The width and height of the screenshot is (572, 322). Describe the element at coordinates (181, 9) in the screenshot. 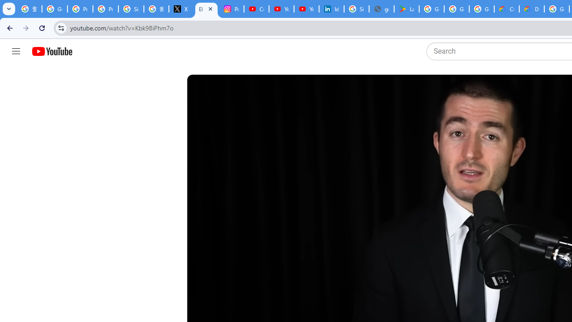

I see `X` at that location.